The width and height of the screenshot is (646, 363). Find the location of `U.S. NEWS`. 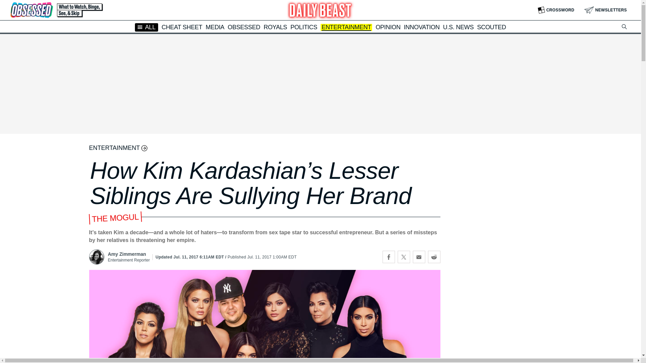

U.S. NEWS is located at coordinates (458, 27).